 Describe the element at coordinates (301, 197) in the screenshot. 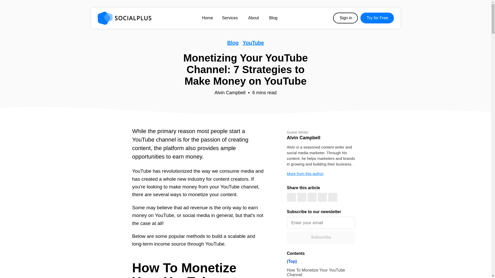

I see `Share on Twitter` at that location.